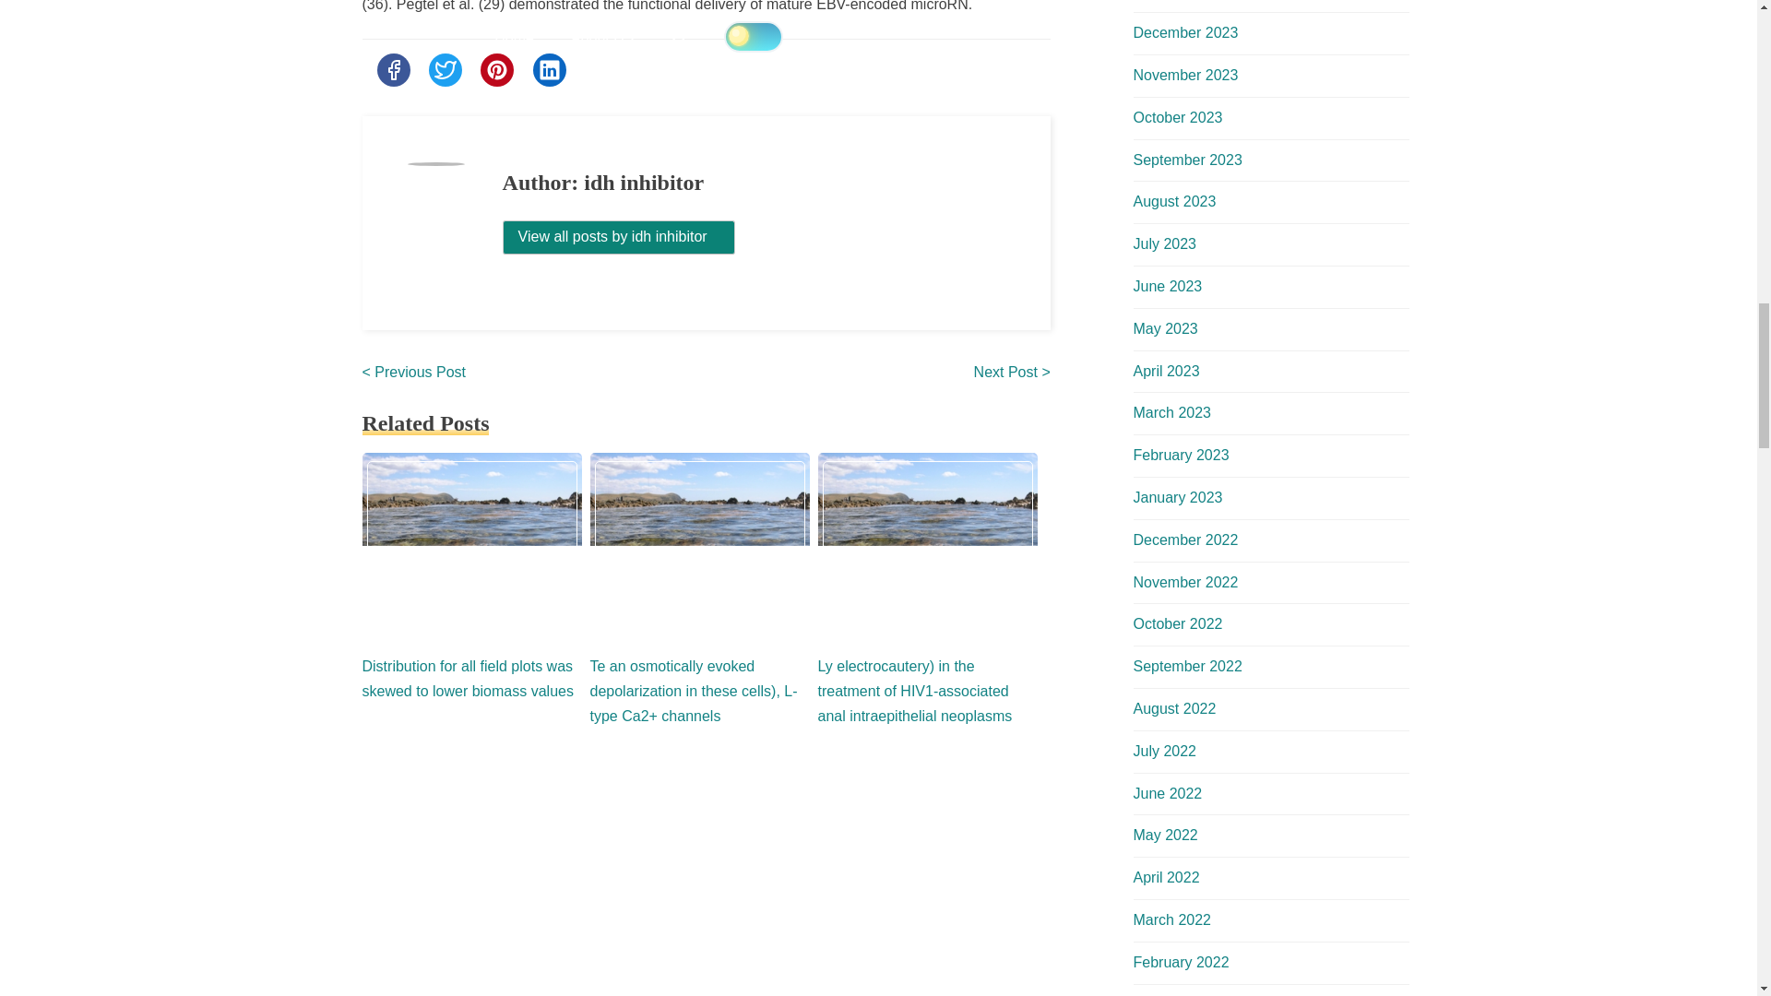 This screenshot has width=1771, height=996. Describe the element at coordinates (392, 70) in the screenshot. I see `Share this post on Facebook` at that location.